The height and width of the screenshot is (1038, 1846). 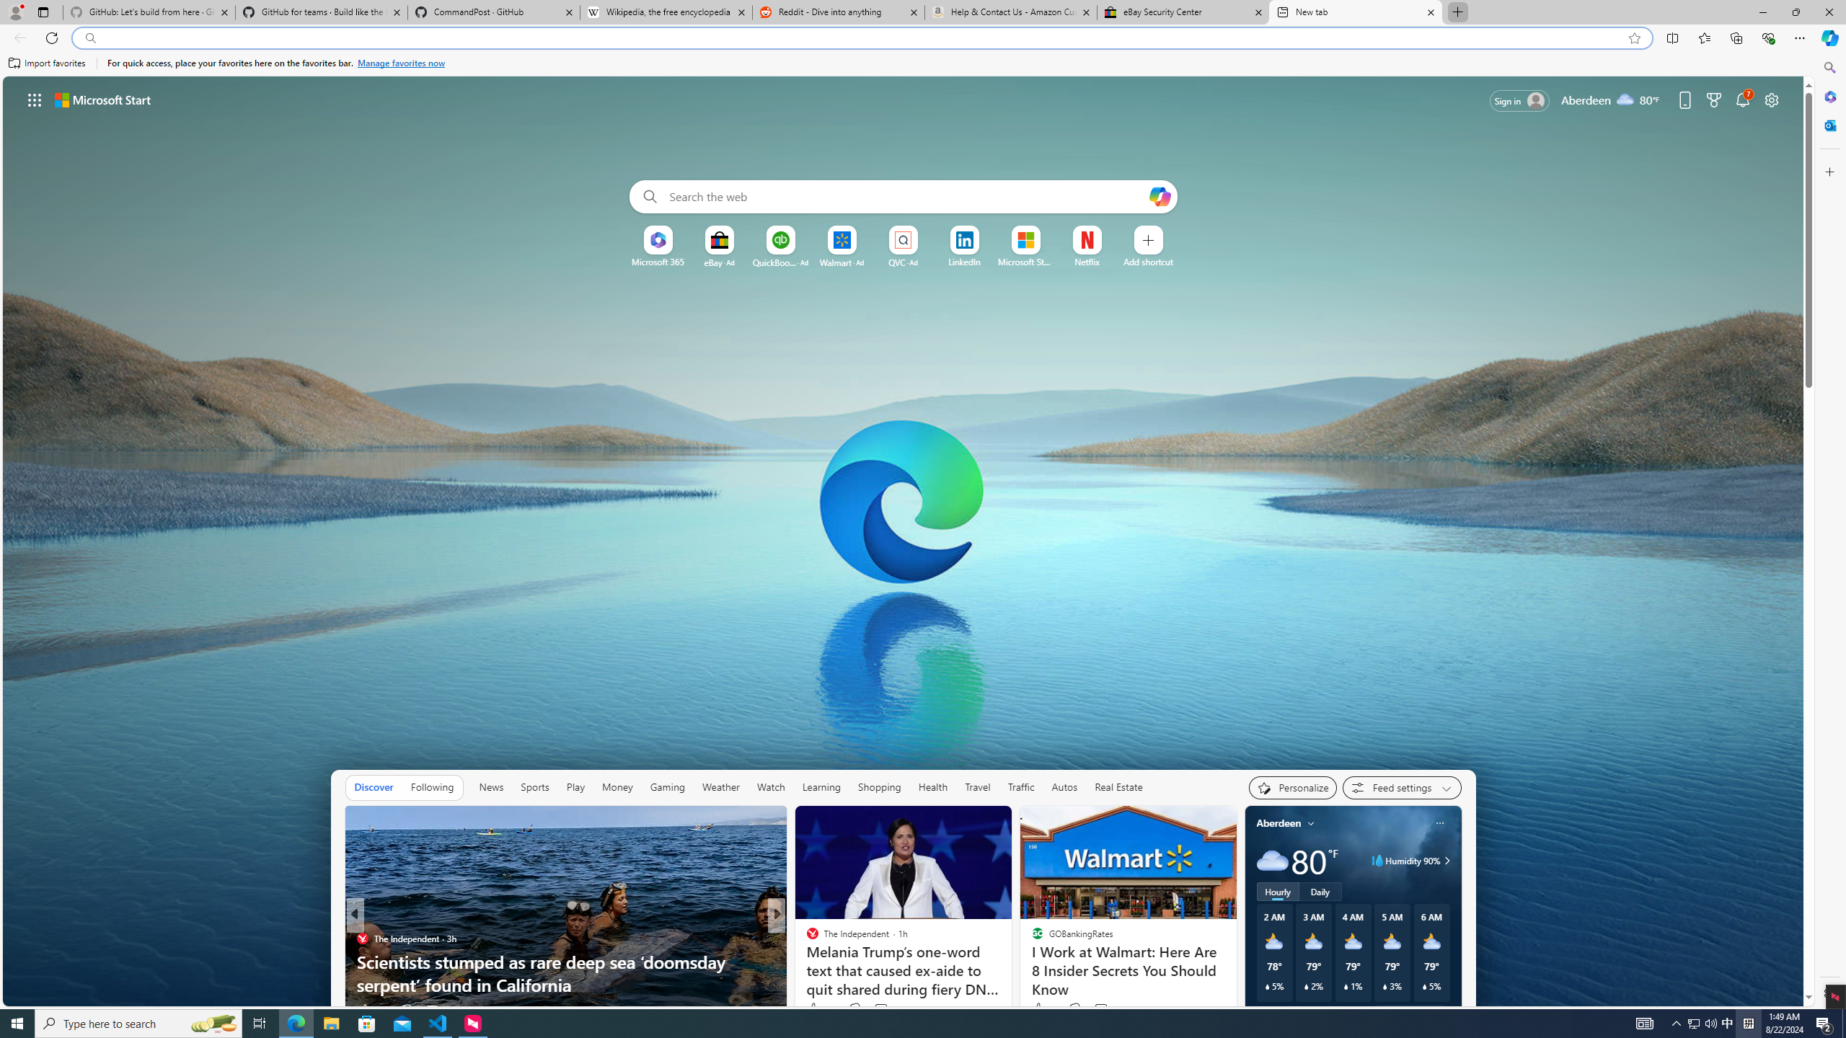 What do you see at coordinates (877, 1011) in the screenshot?
I see `View comments 11 Comment` at bounding box center [877, 1011].